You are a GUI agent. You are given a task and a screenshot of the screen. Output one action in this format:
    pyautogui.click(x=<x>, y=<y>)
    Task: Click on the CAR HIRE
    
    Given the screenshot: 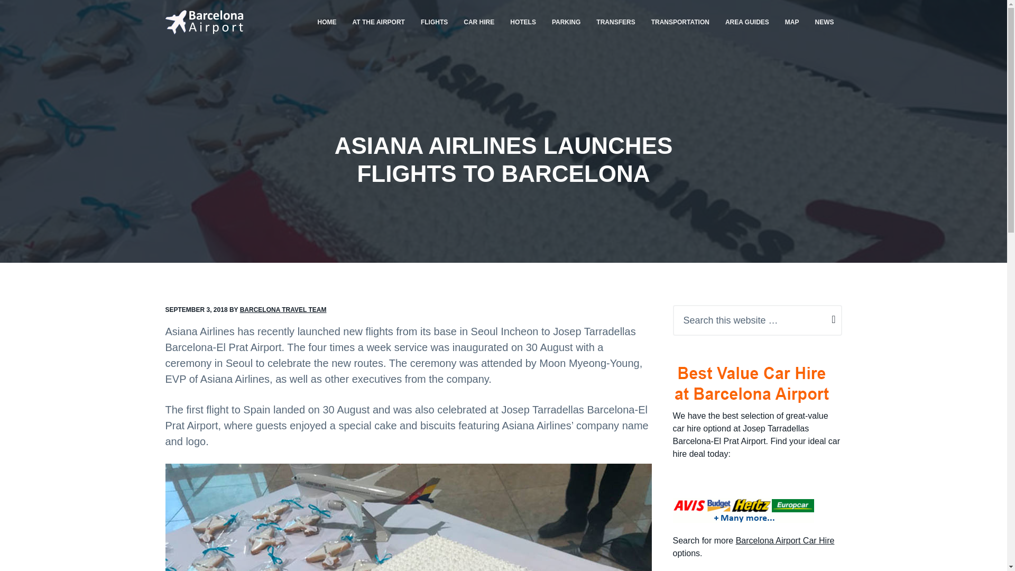 What is the action you would take?
    pyautogui.click(x=479, y=22)
    